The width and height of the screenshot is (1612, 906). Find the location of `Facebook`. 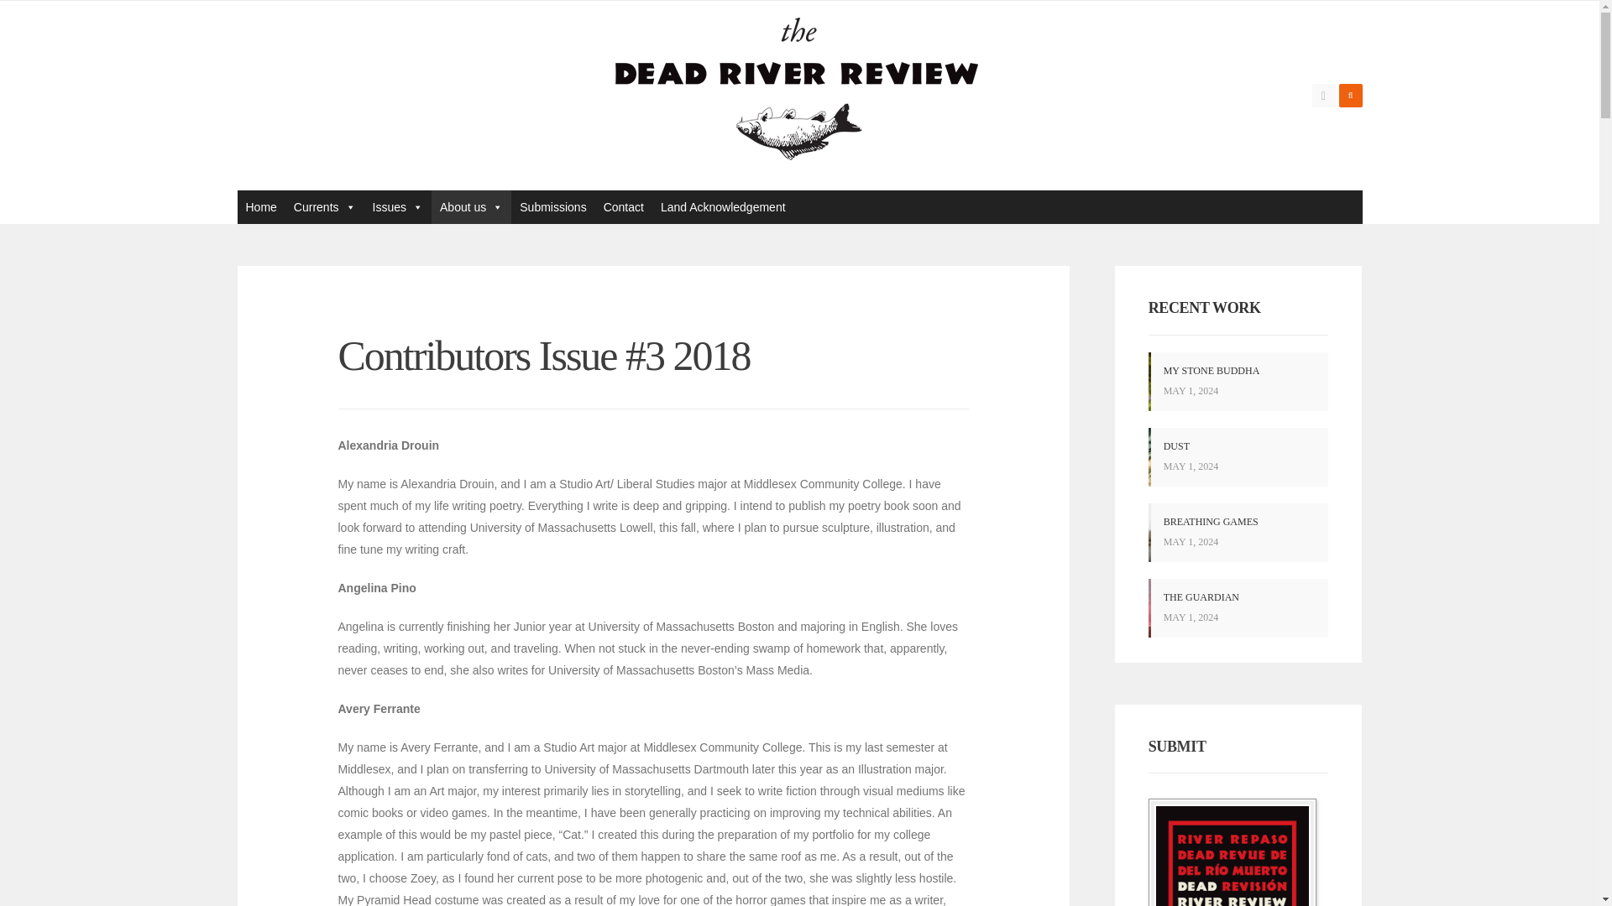

Facebook is located at coordinates (1323, 96).